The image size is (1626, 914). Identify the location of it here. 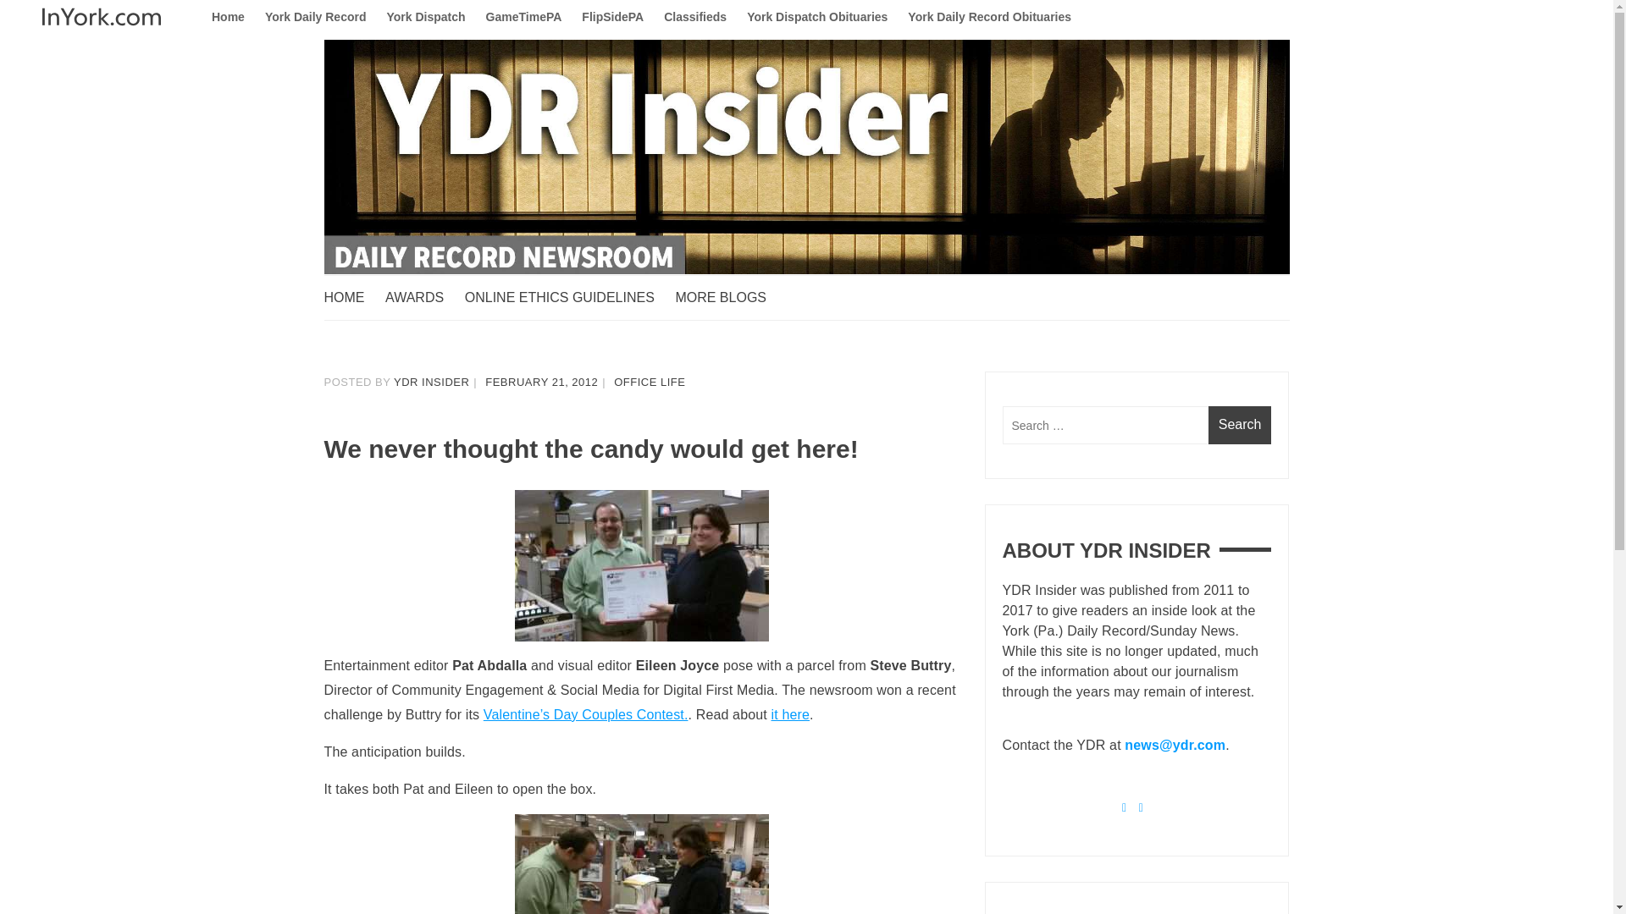
(790, 714).